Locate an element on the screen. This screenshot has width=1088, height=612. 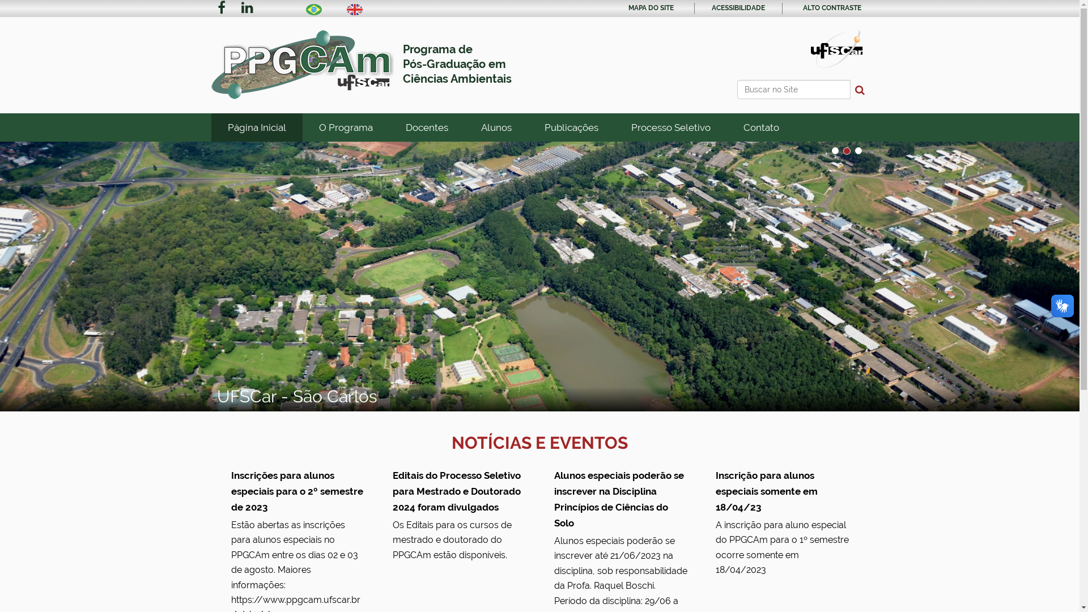
ACESSIBILIDADE is located at coordinates (738, 8).